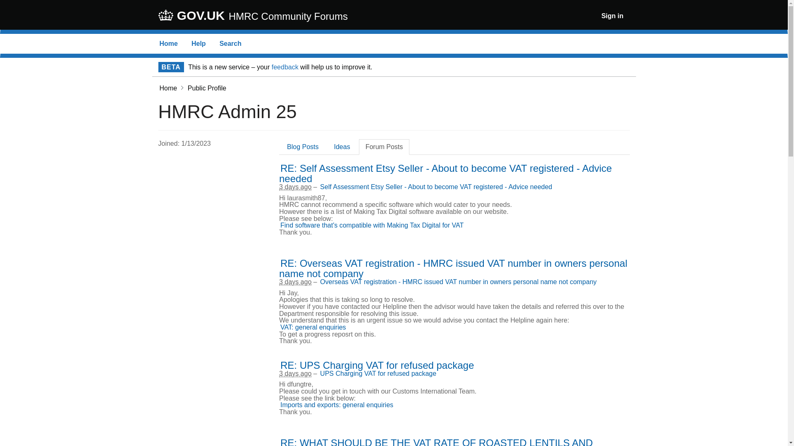  I want to click on Search, so click(230, 44).